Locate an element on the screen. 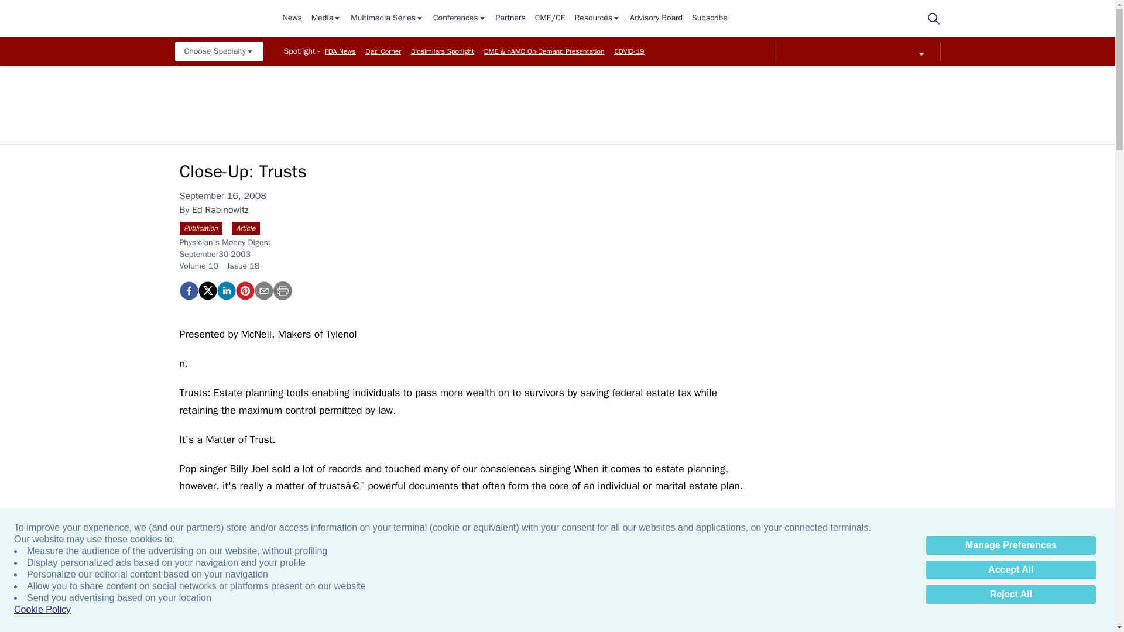 The height and width of the screenshot is (632, 1124). Cookie Policy is located at coordinates (42, 610).